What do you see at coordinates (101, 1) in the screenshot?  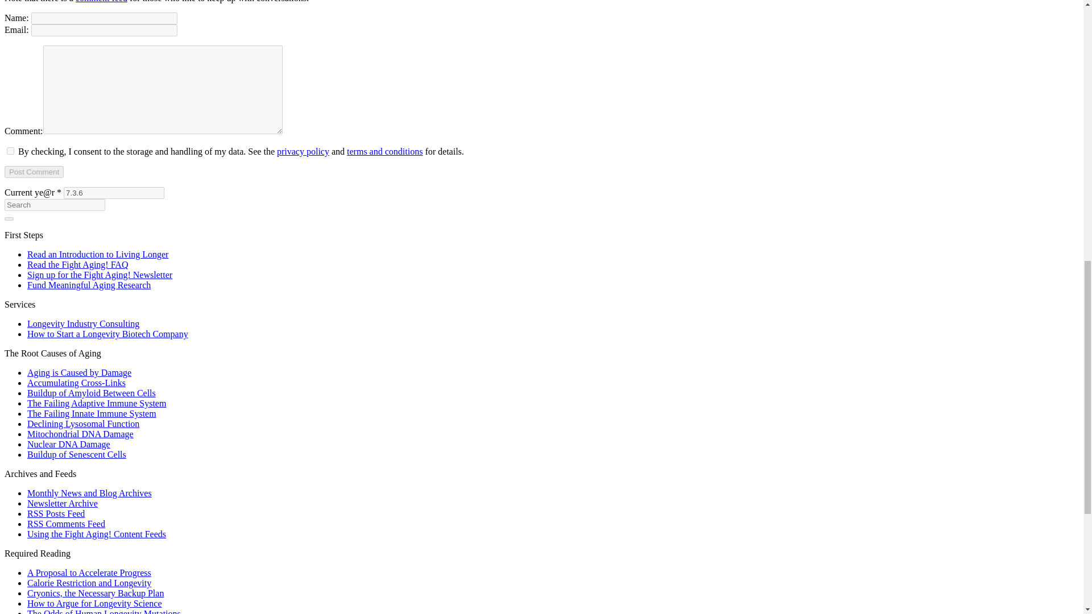 I see `comment feed` at bounding box center [101, 1].